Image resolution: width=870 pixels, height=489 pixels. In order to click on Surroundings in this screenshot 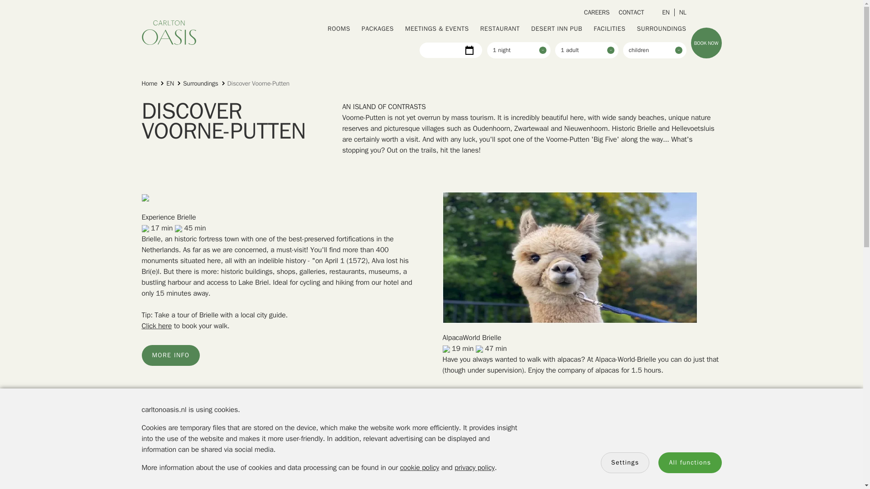, I will do `click(196, 83)`.